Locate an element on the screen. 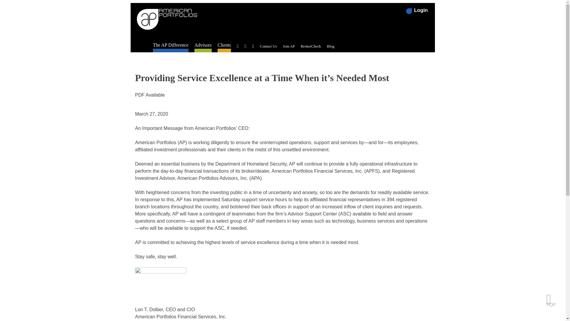 The height and width of the screenshot is (321, 570). Clients is located at coordinates (224, 45).